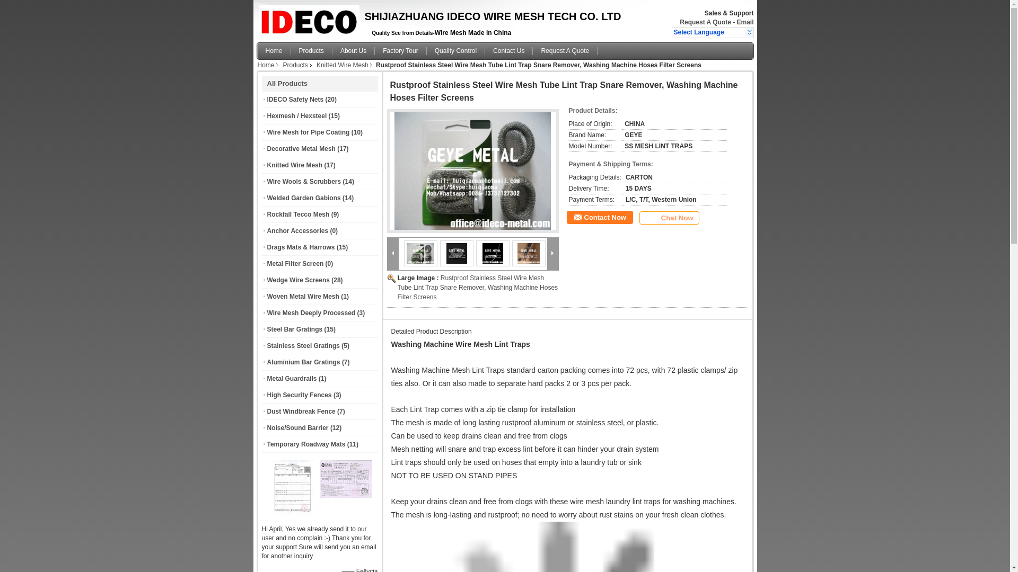 The height and width of the screenshot is (572, 1018). Describe the element at coordinates (295, 165) in the screenshot. I see `China Knitted Wire Mesh  on sales` at that location.